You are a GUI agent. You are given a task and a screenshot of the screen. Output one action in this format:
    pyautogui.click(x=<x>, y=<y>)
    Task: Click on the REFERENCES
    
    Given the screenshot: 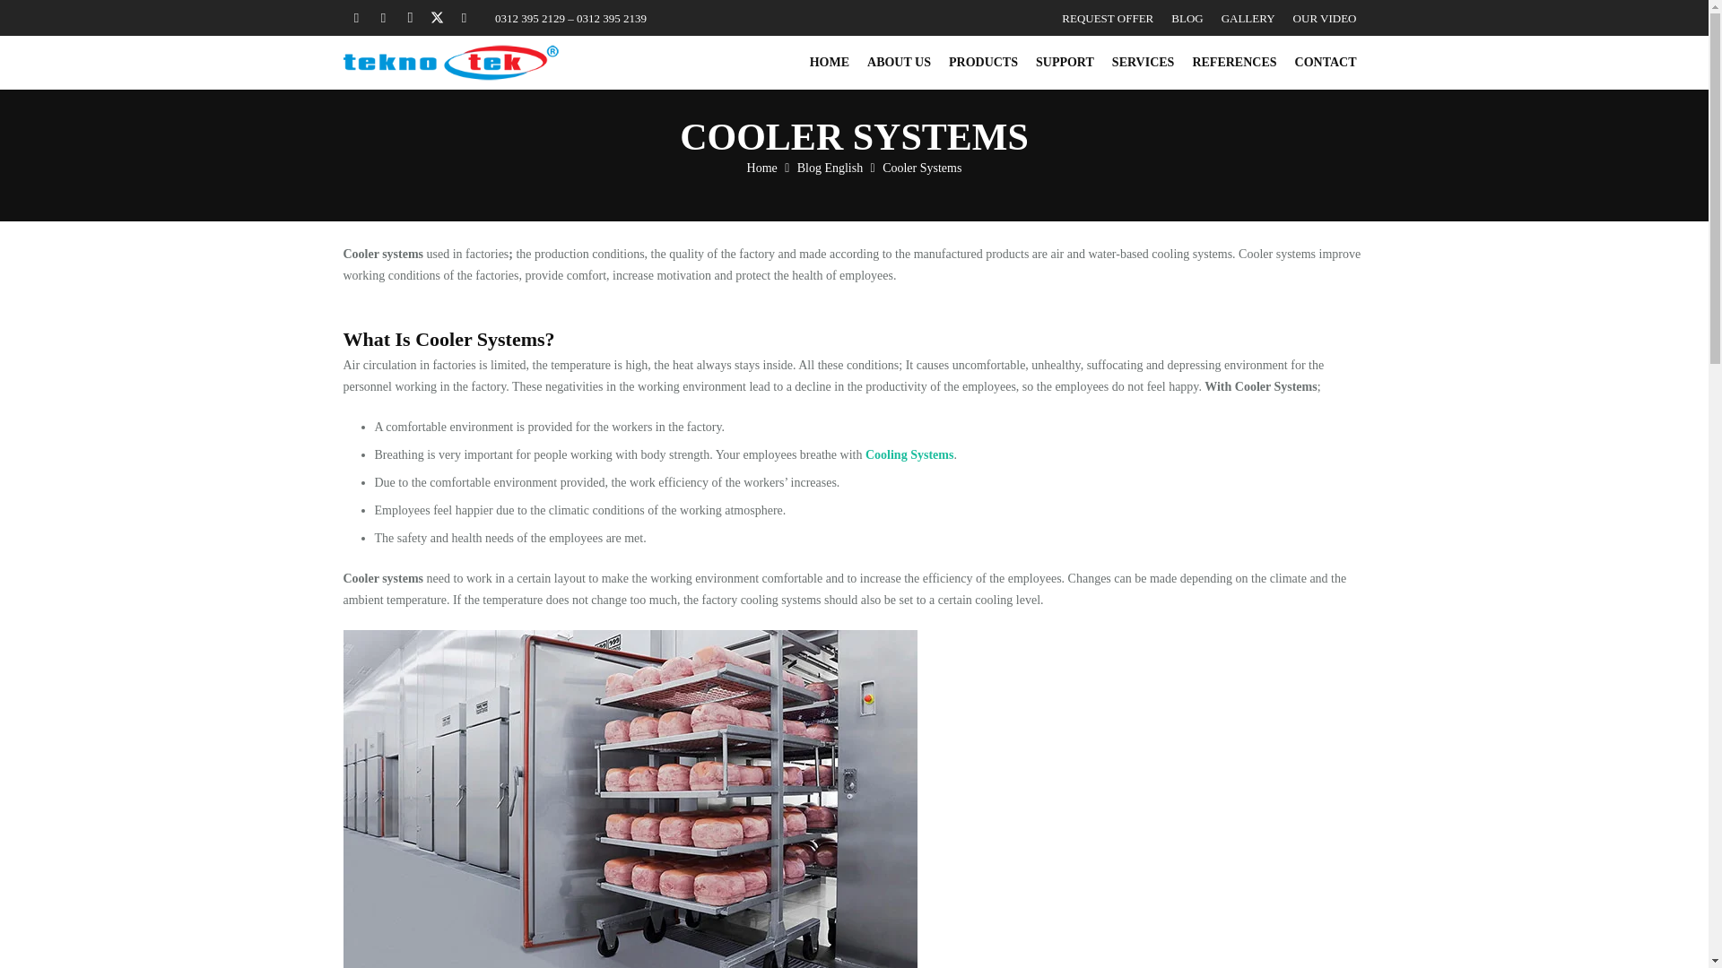 What is the action you would take?
    pyautogui.click(x=1234, y=62)
    